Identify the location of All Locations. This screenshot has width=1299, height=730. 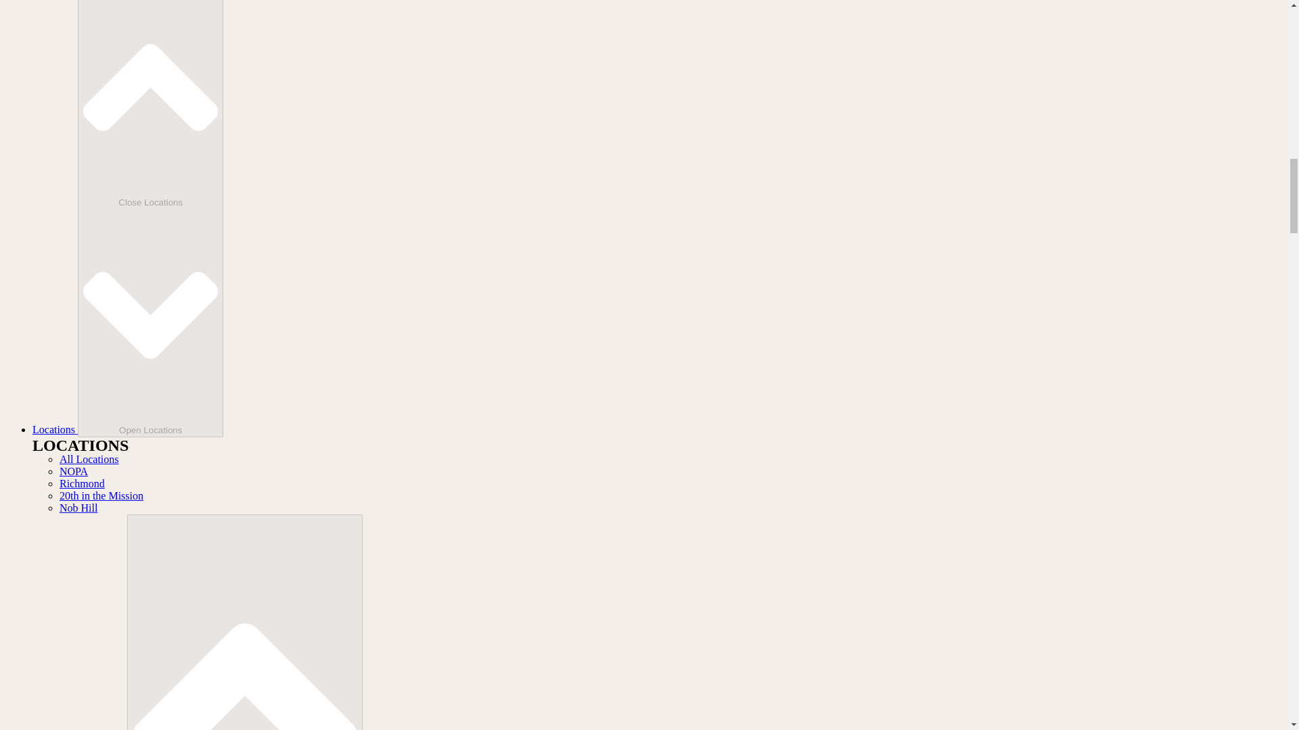
(89, 458).